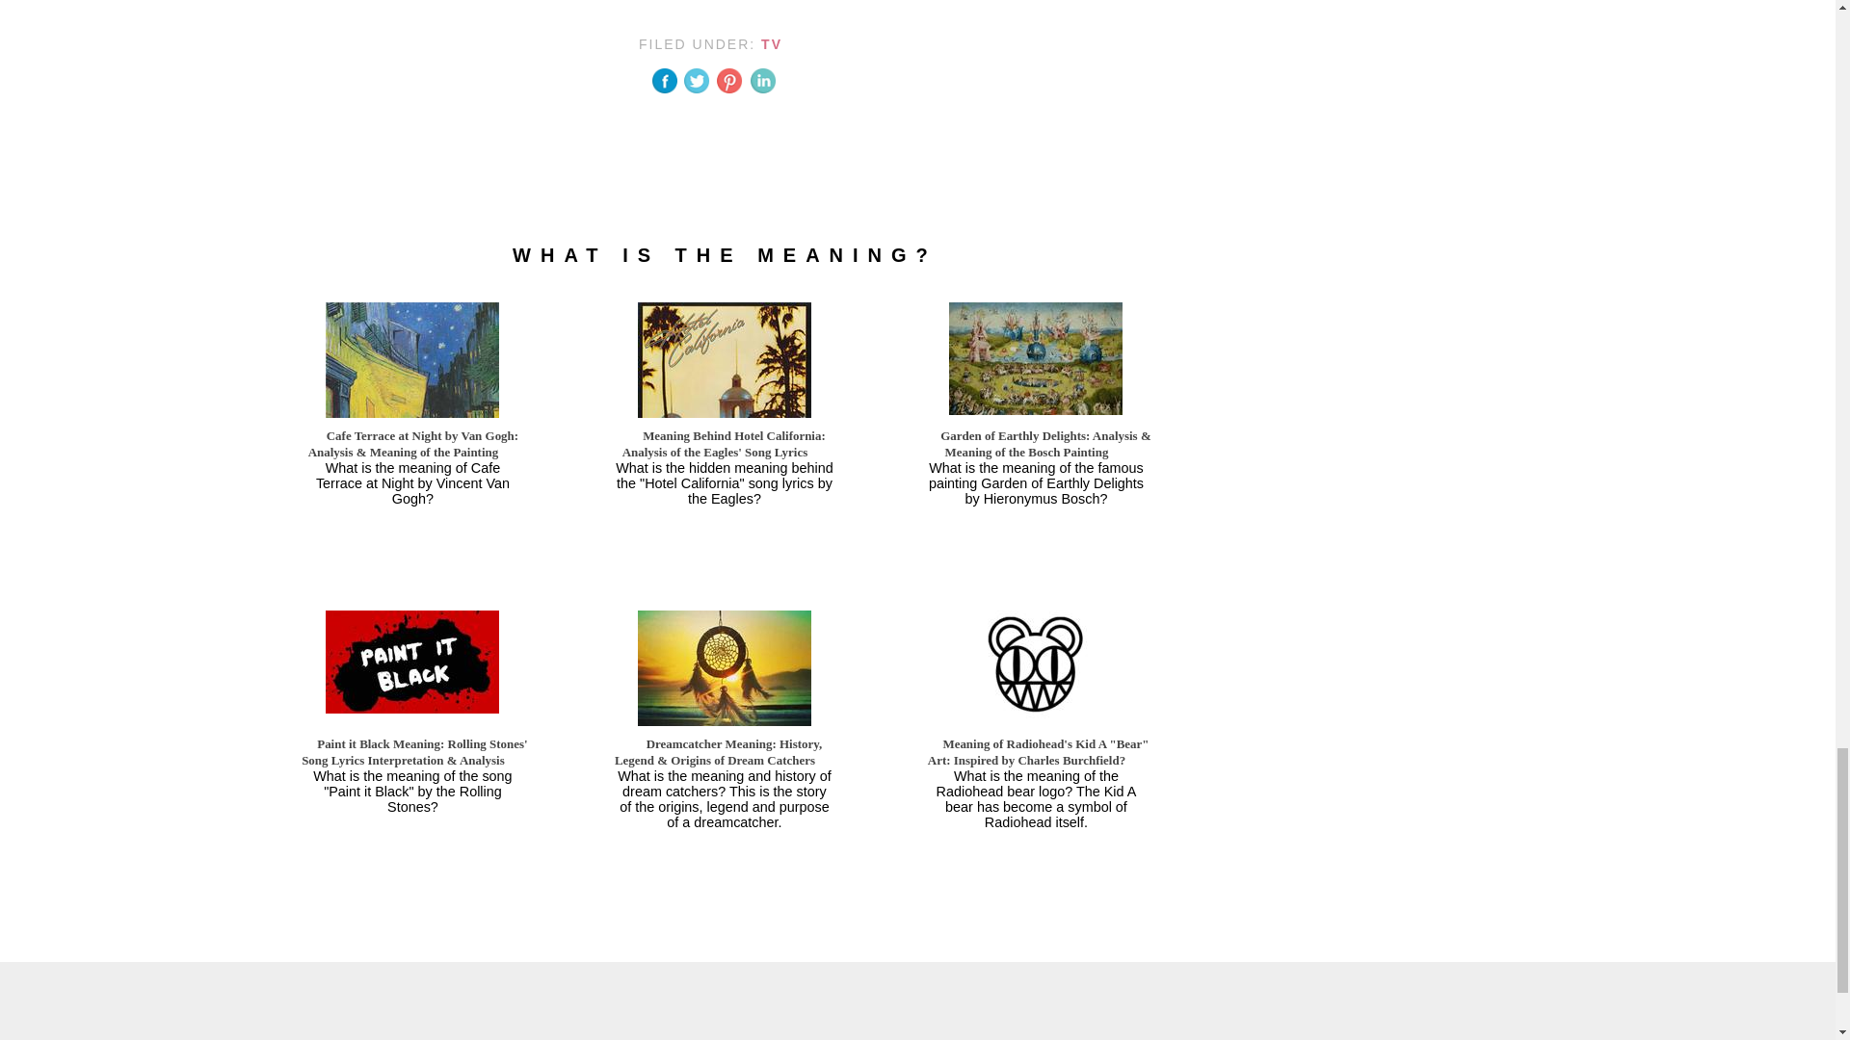 The image size is (1850, 1040). I want to click on TV, so click(772, 44).